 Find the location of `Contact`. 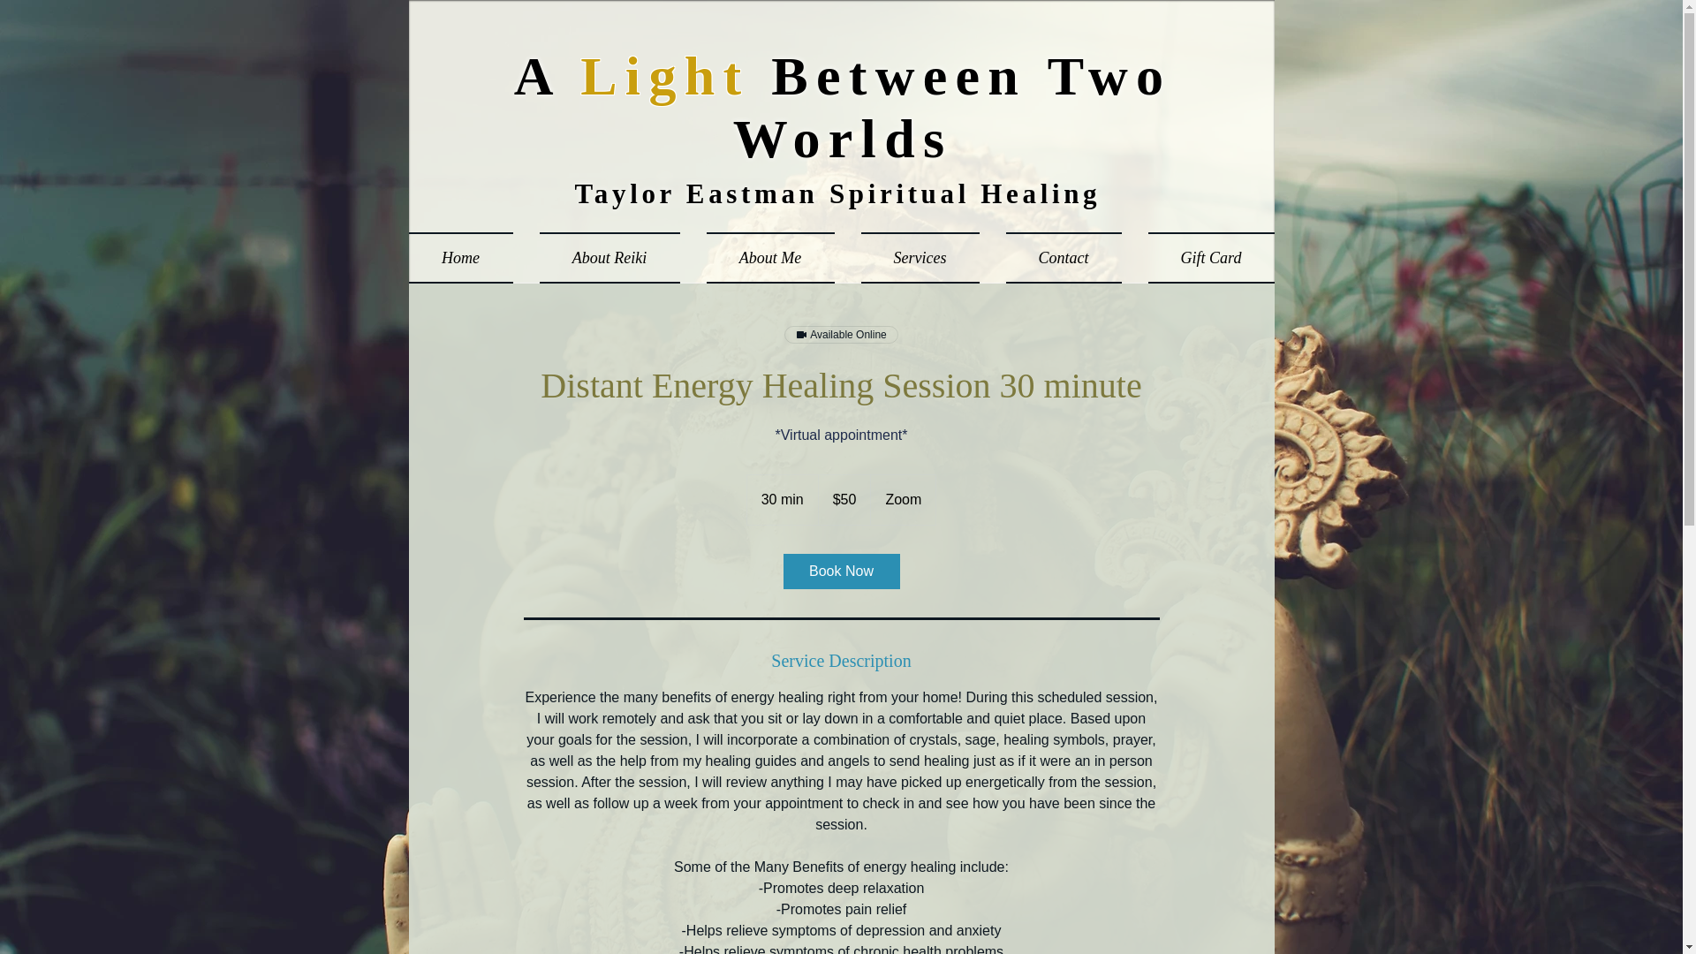

Contact is located at coordinates (1064, 258).